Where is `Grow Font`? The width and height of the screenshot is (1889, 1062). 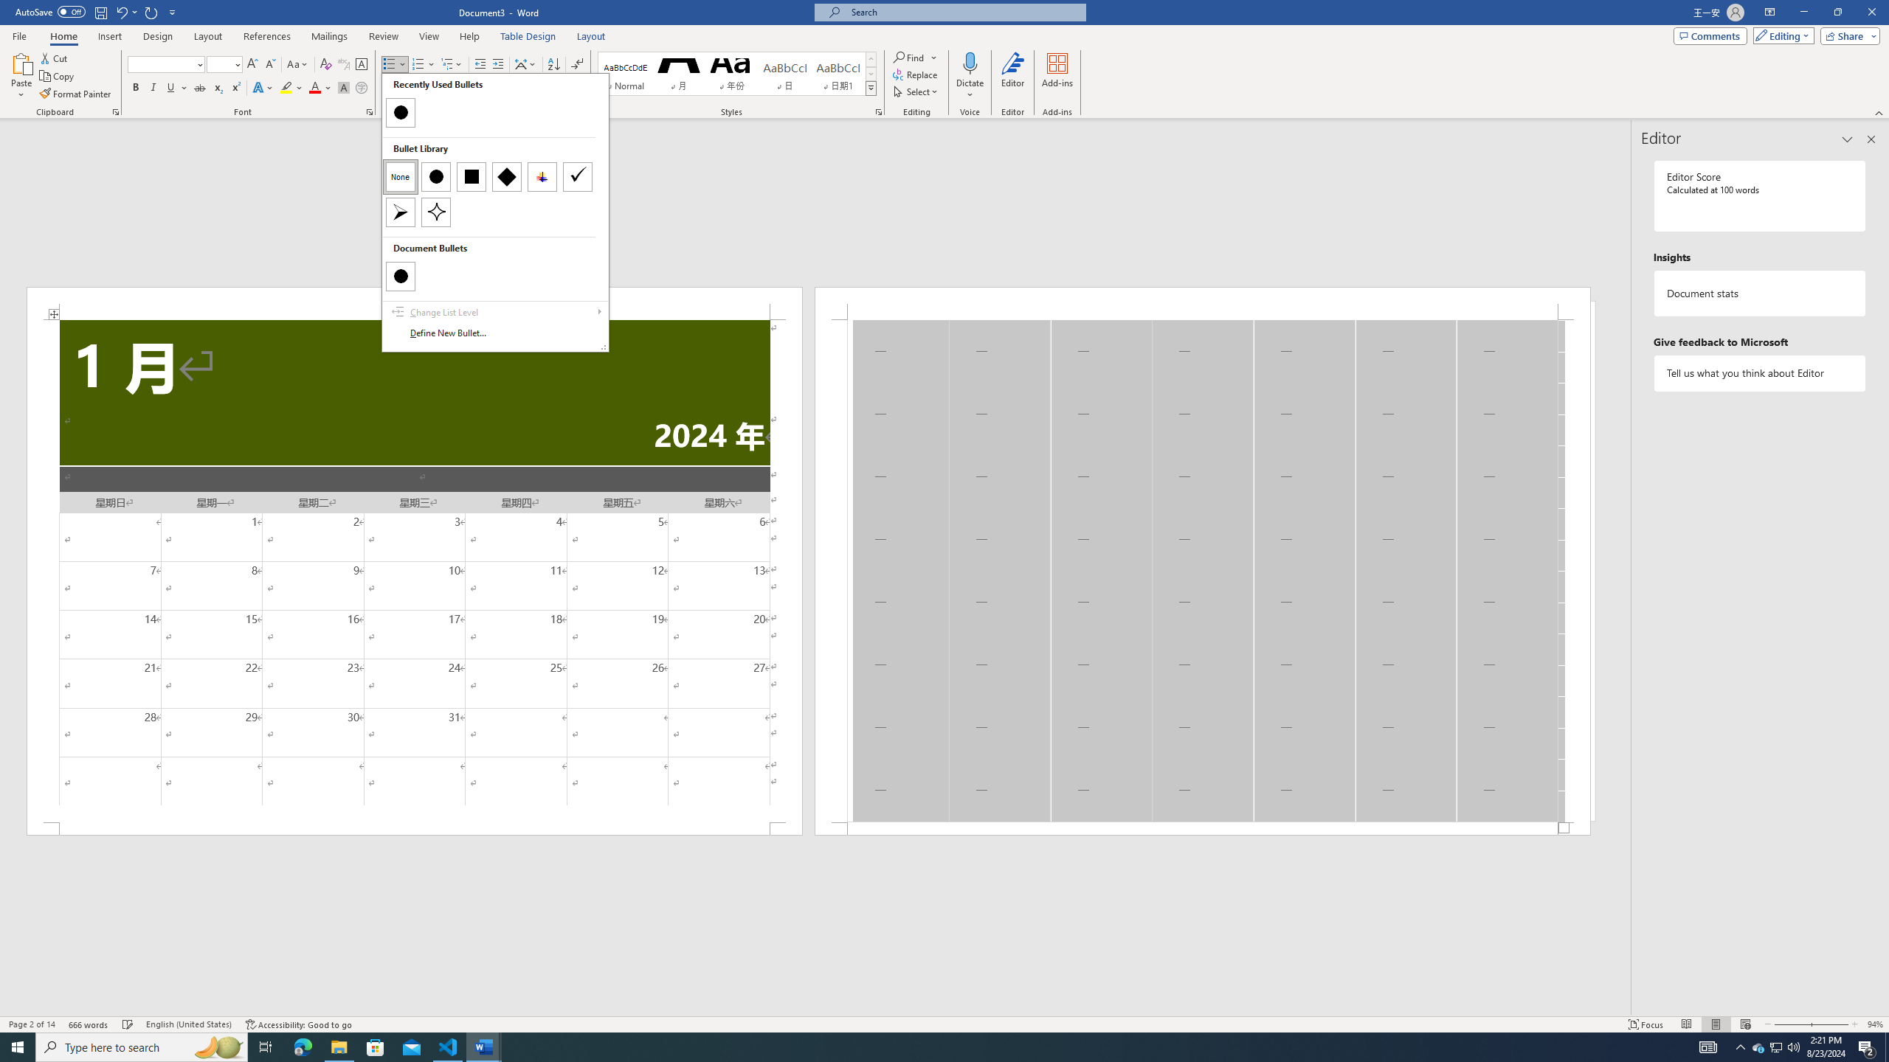
Grow Font is located at coordinates (252, 65).